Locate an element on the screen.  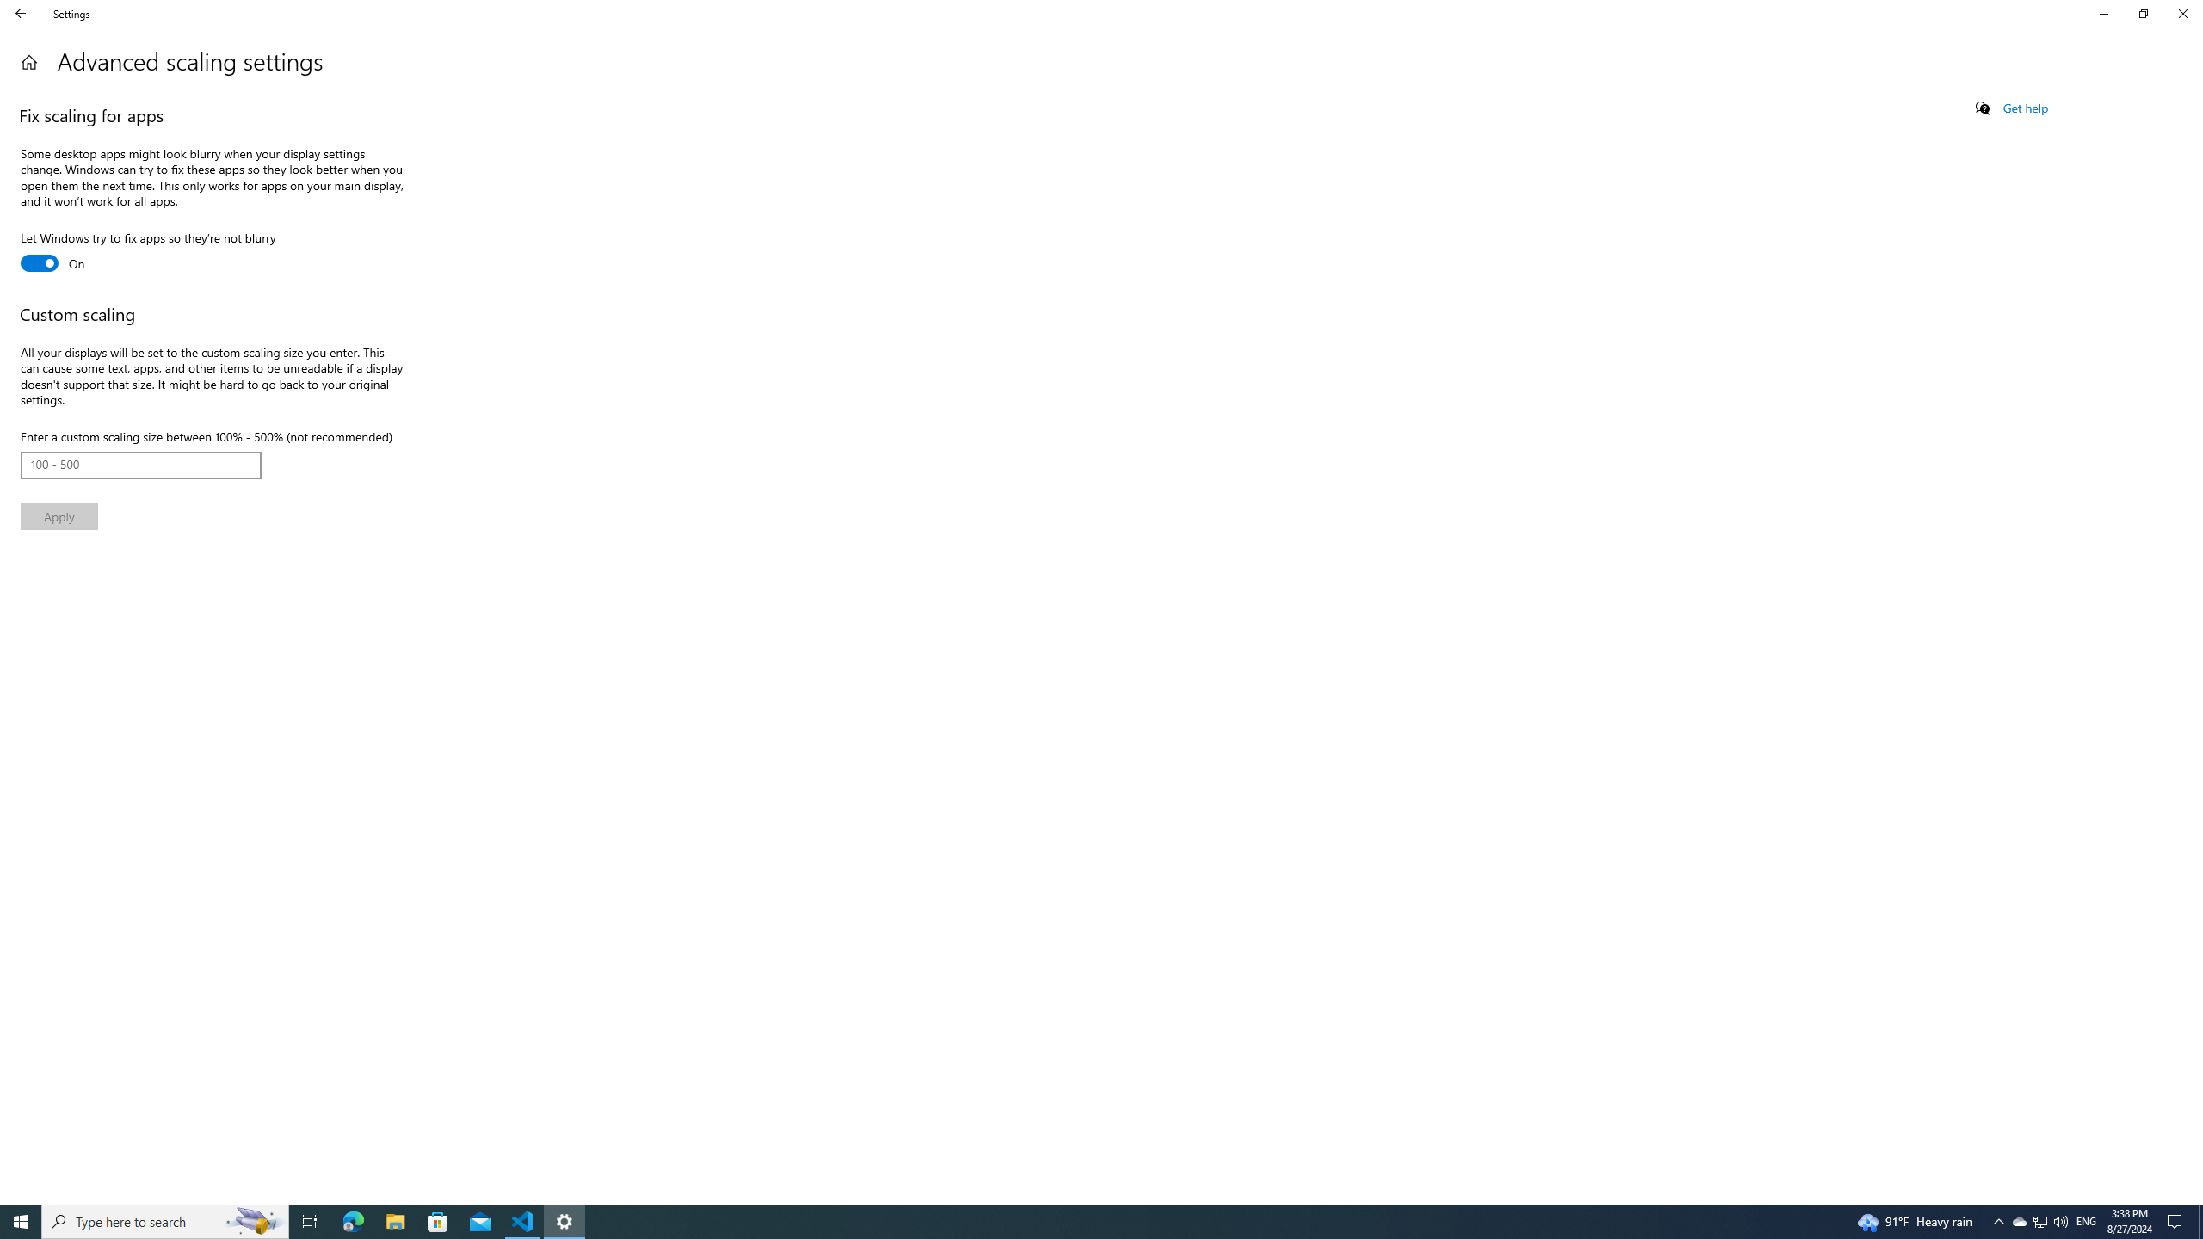
Restore Settings is located at coordinates (2143, 14).